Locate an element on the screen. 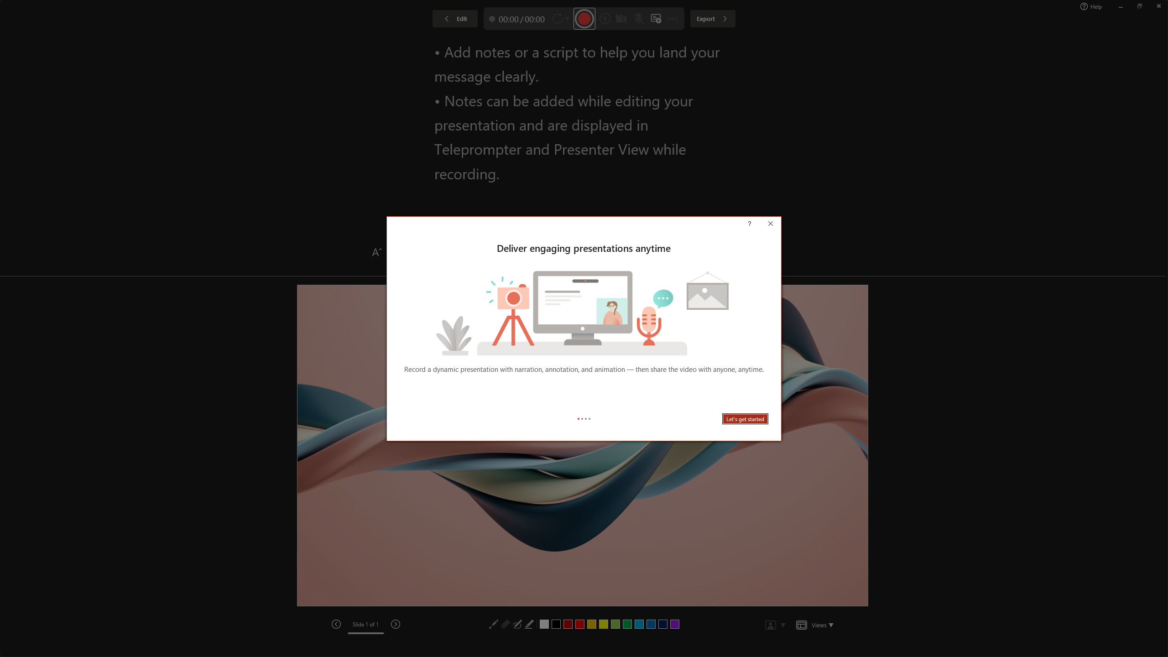 This screenshot has height=657, width=1168. Damask is located at coordinates (662, 46).